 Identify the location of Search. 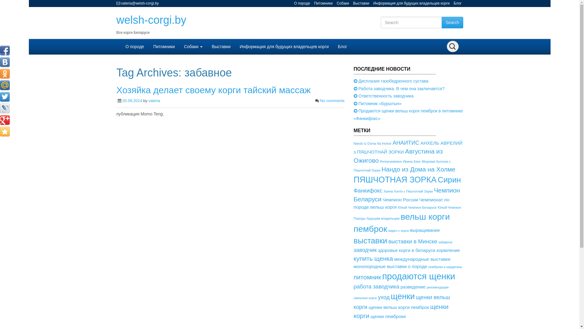
(452, 23).